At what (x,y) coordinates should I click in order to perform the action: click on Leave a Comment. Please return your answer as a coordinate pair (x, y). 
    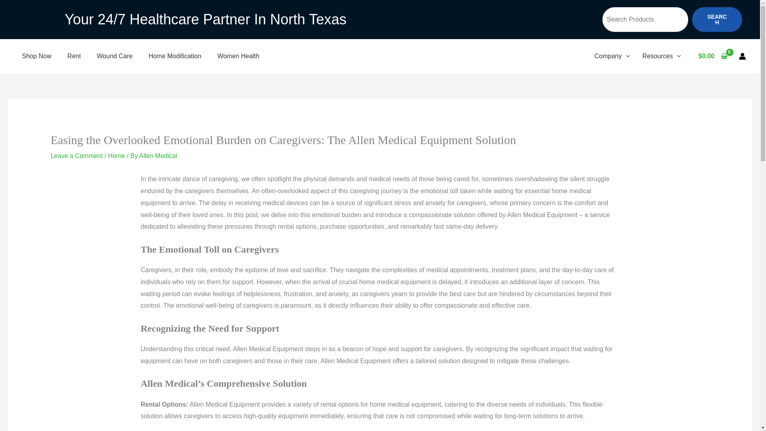
    Looking at the image, I should click on (77, 156).